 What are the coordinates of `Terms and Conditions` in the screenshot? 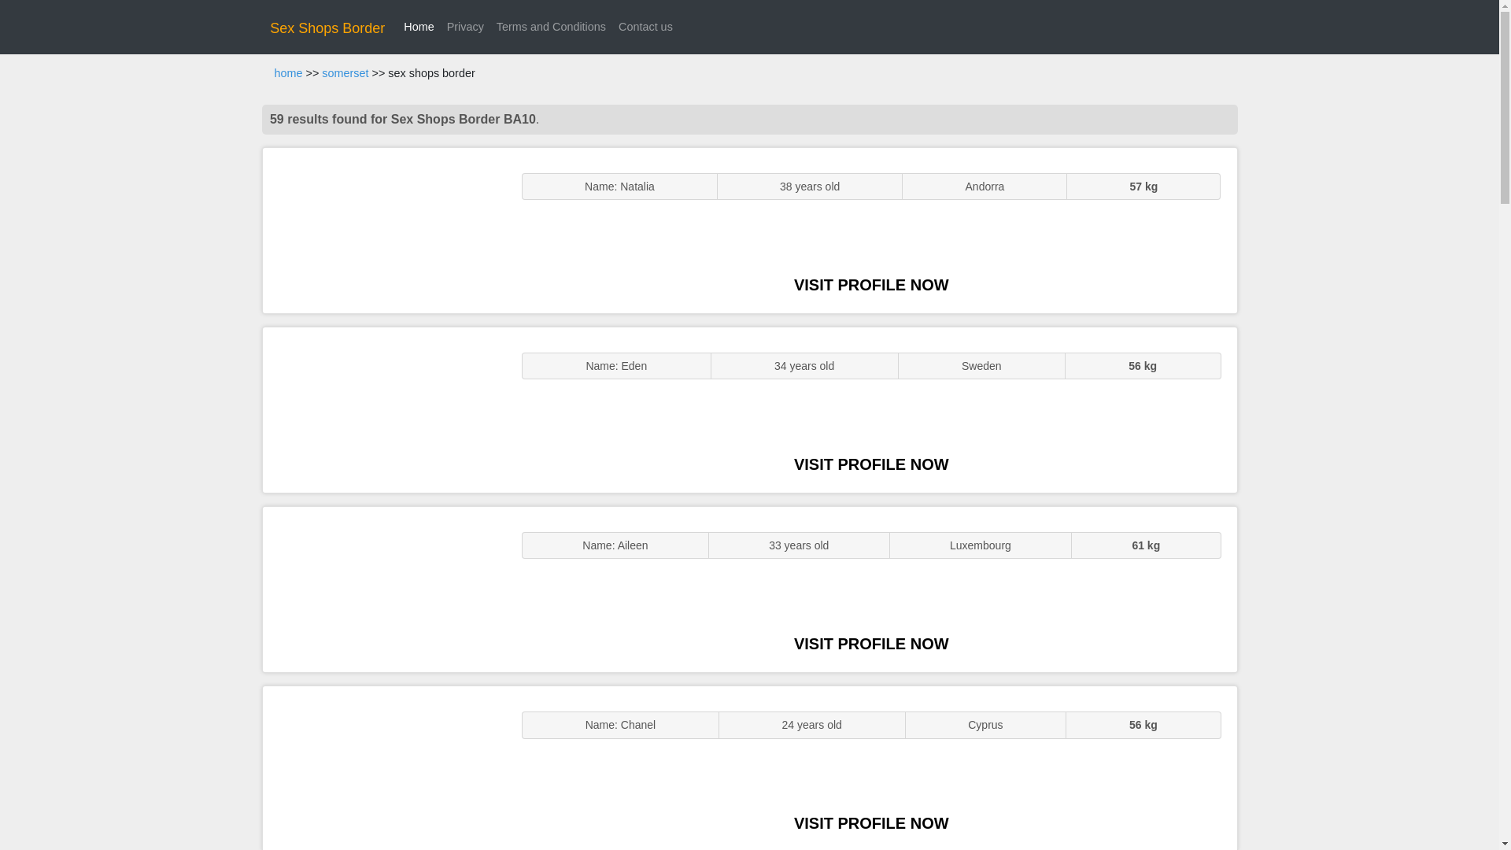 It's located at (551, 27).